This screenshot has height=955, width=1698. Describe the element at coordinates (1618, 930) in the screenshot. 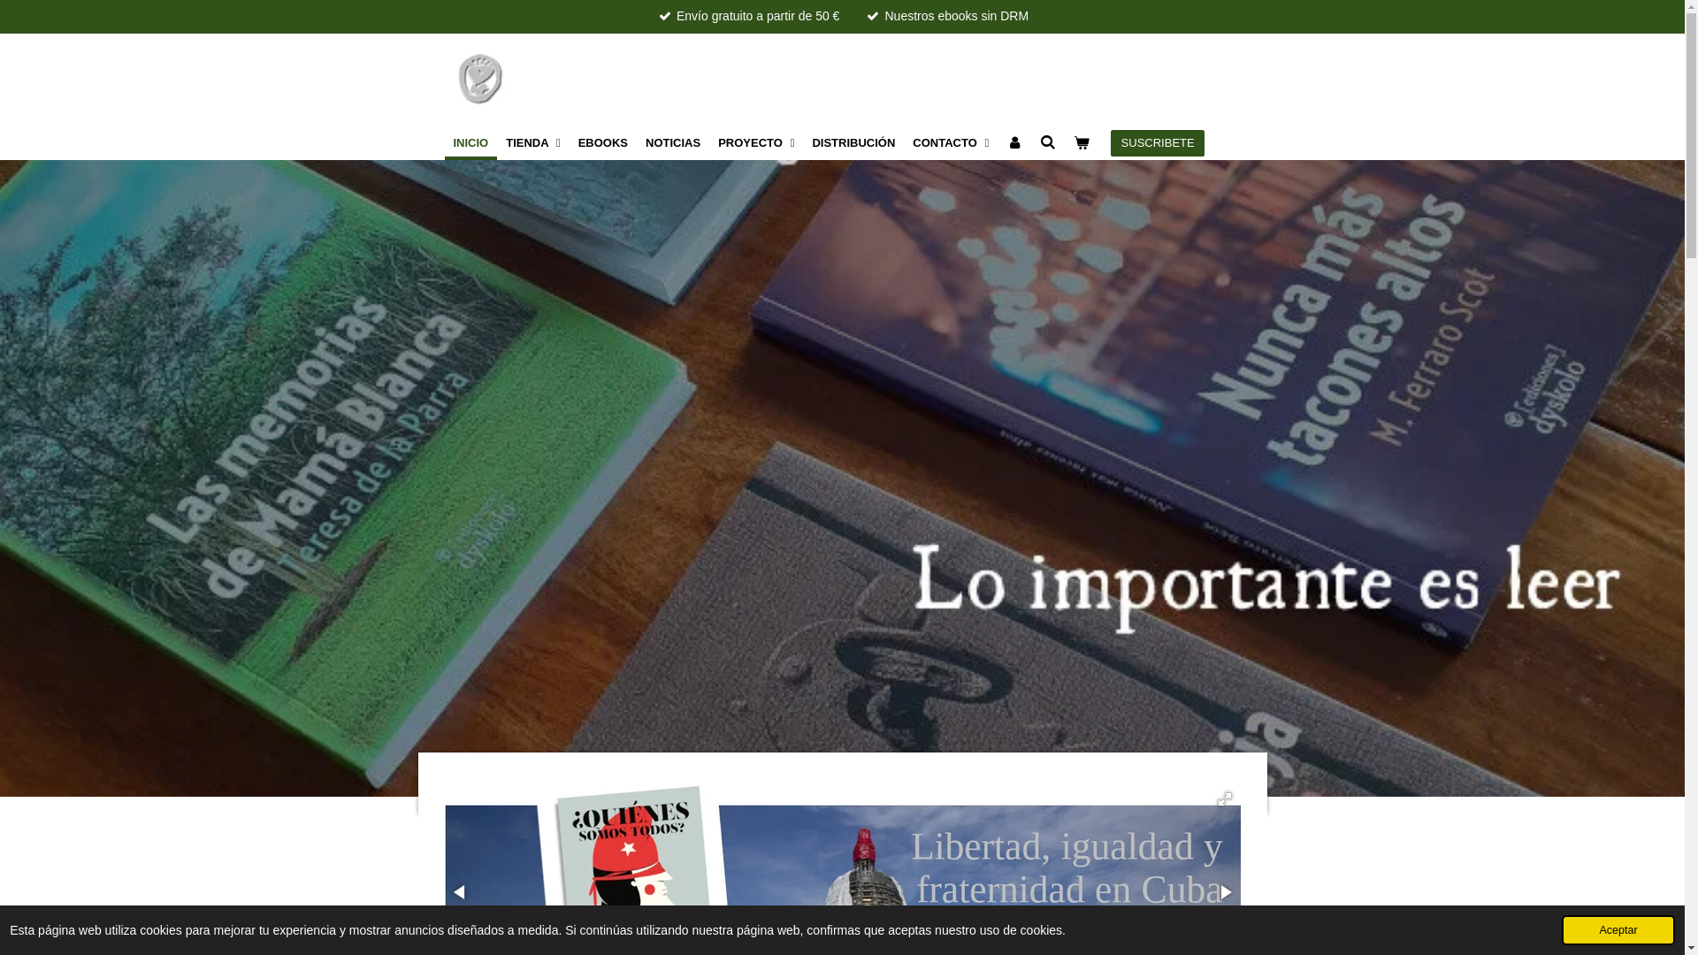

I see `Aceptar` at that location.